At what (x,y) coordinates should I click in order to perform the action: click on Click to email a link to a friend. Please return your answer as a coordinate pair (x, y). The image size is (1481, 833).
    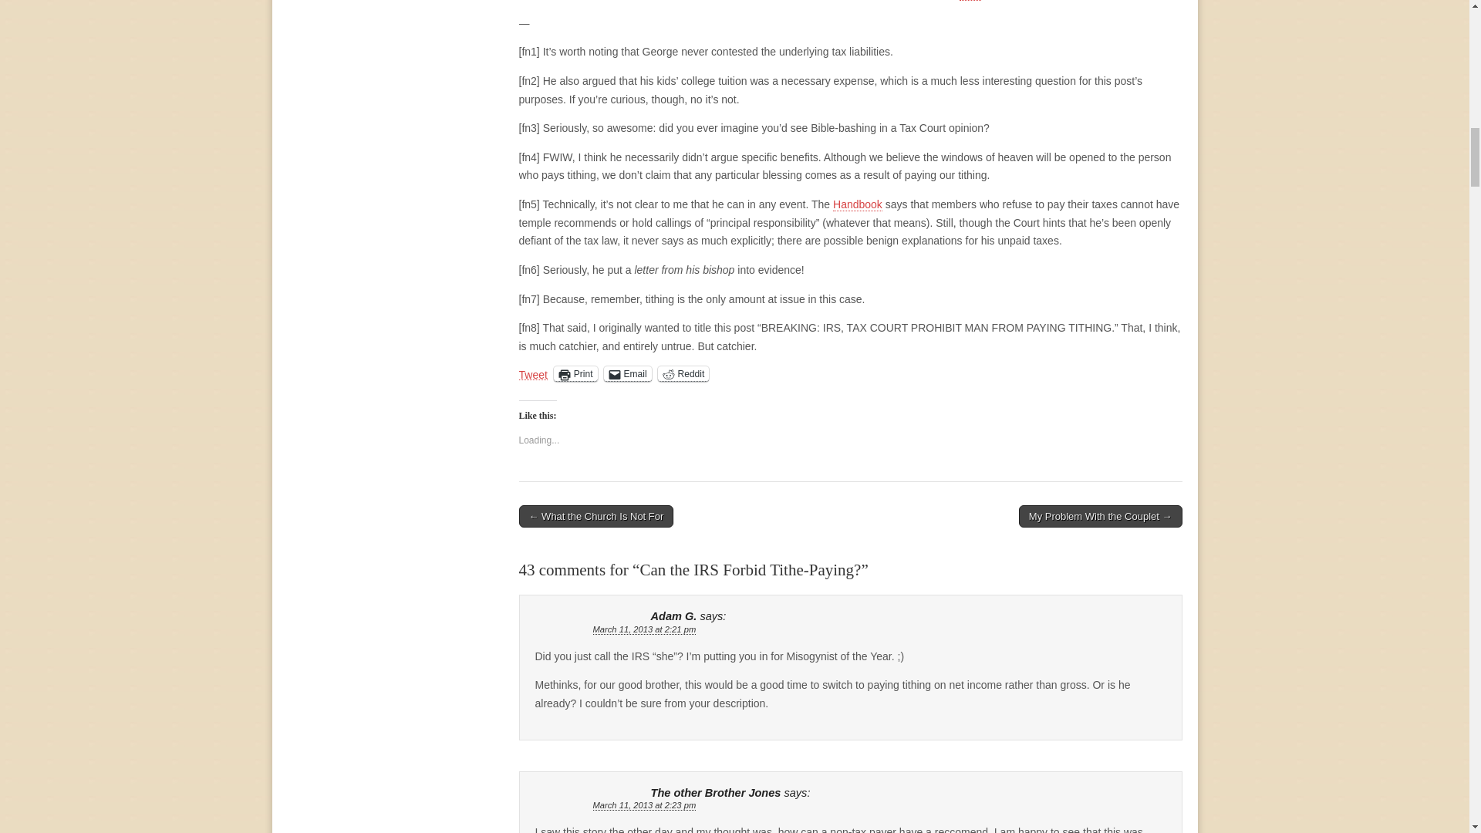
    Looking at the image, I should click on (628, 373).